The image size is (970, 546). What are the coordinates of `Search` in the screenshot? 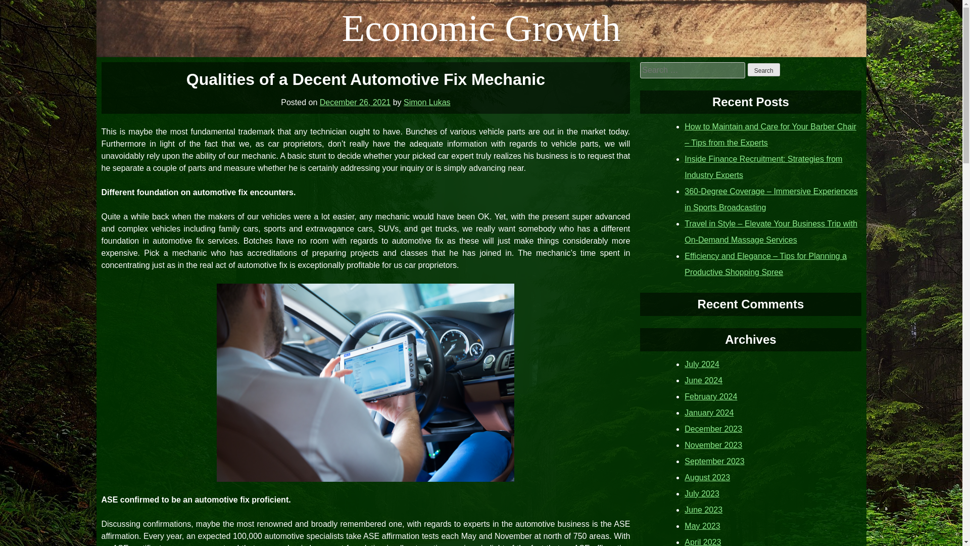 It's located at (764, 70).